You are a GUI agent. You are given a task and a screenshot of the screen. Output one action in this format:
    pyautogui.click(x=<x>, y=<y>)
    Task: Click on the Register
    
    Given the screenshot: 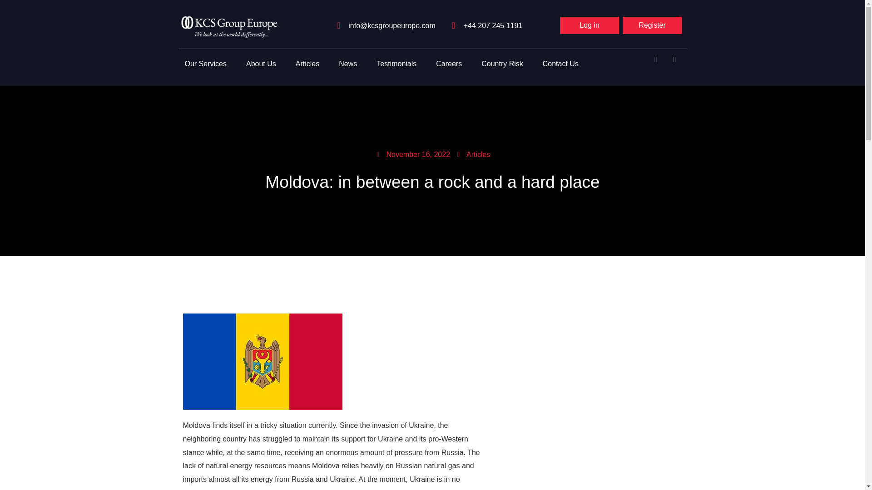 What is the action you would take?
    pyautogui.click(x=652, y=25)
    